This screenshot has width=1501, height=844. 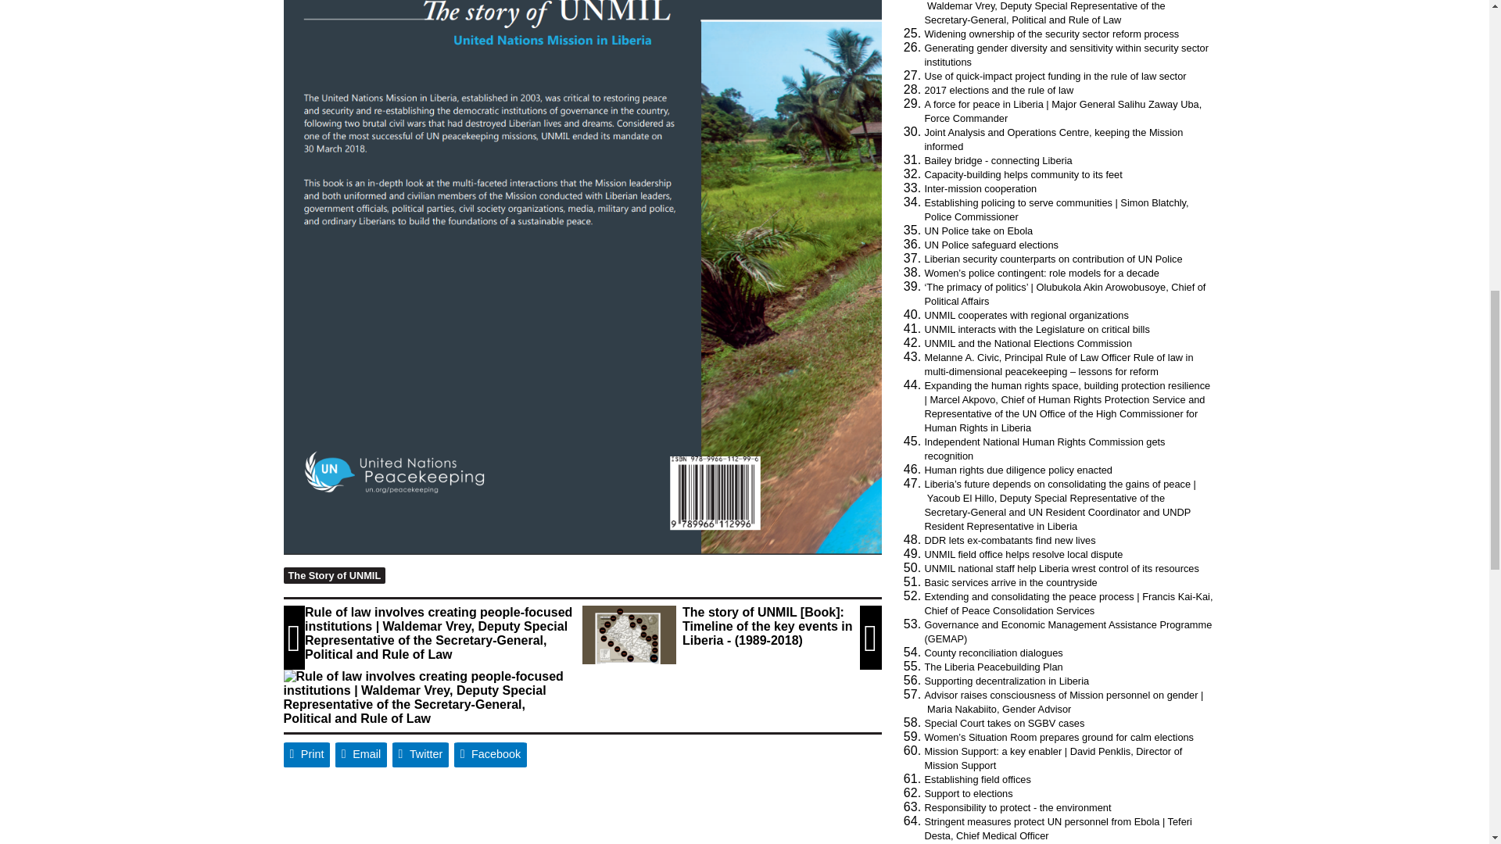 What do you see at coordinates (421, 755) in the screenshot?
I see `Twitter` at bounding box center [421, 755].